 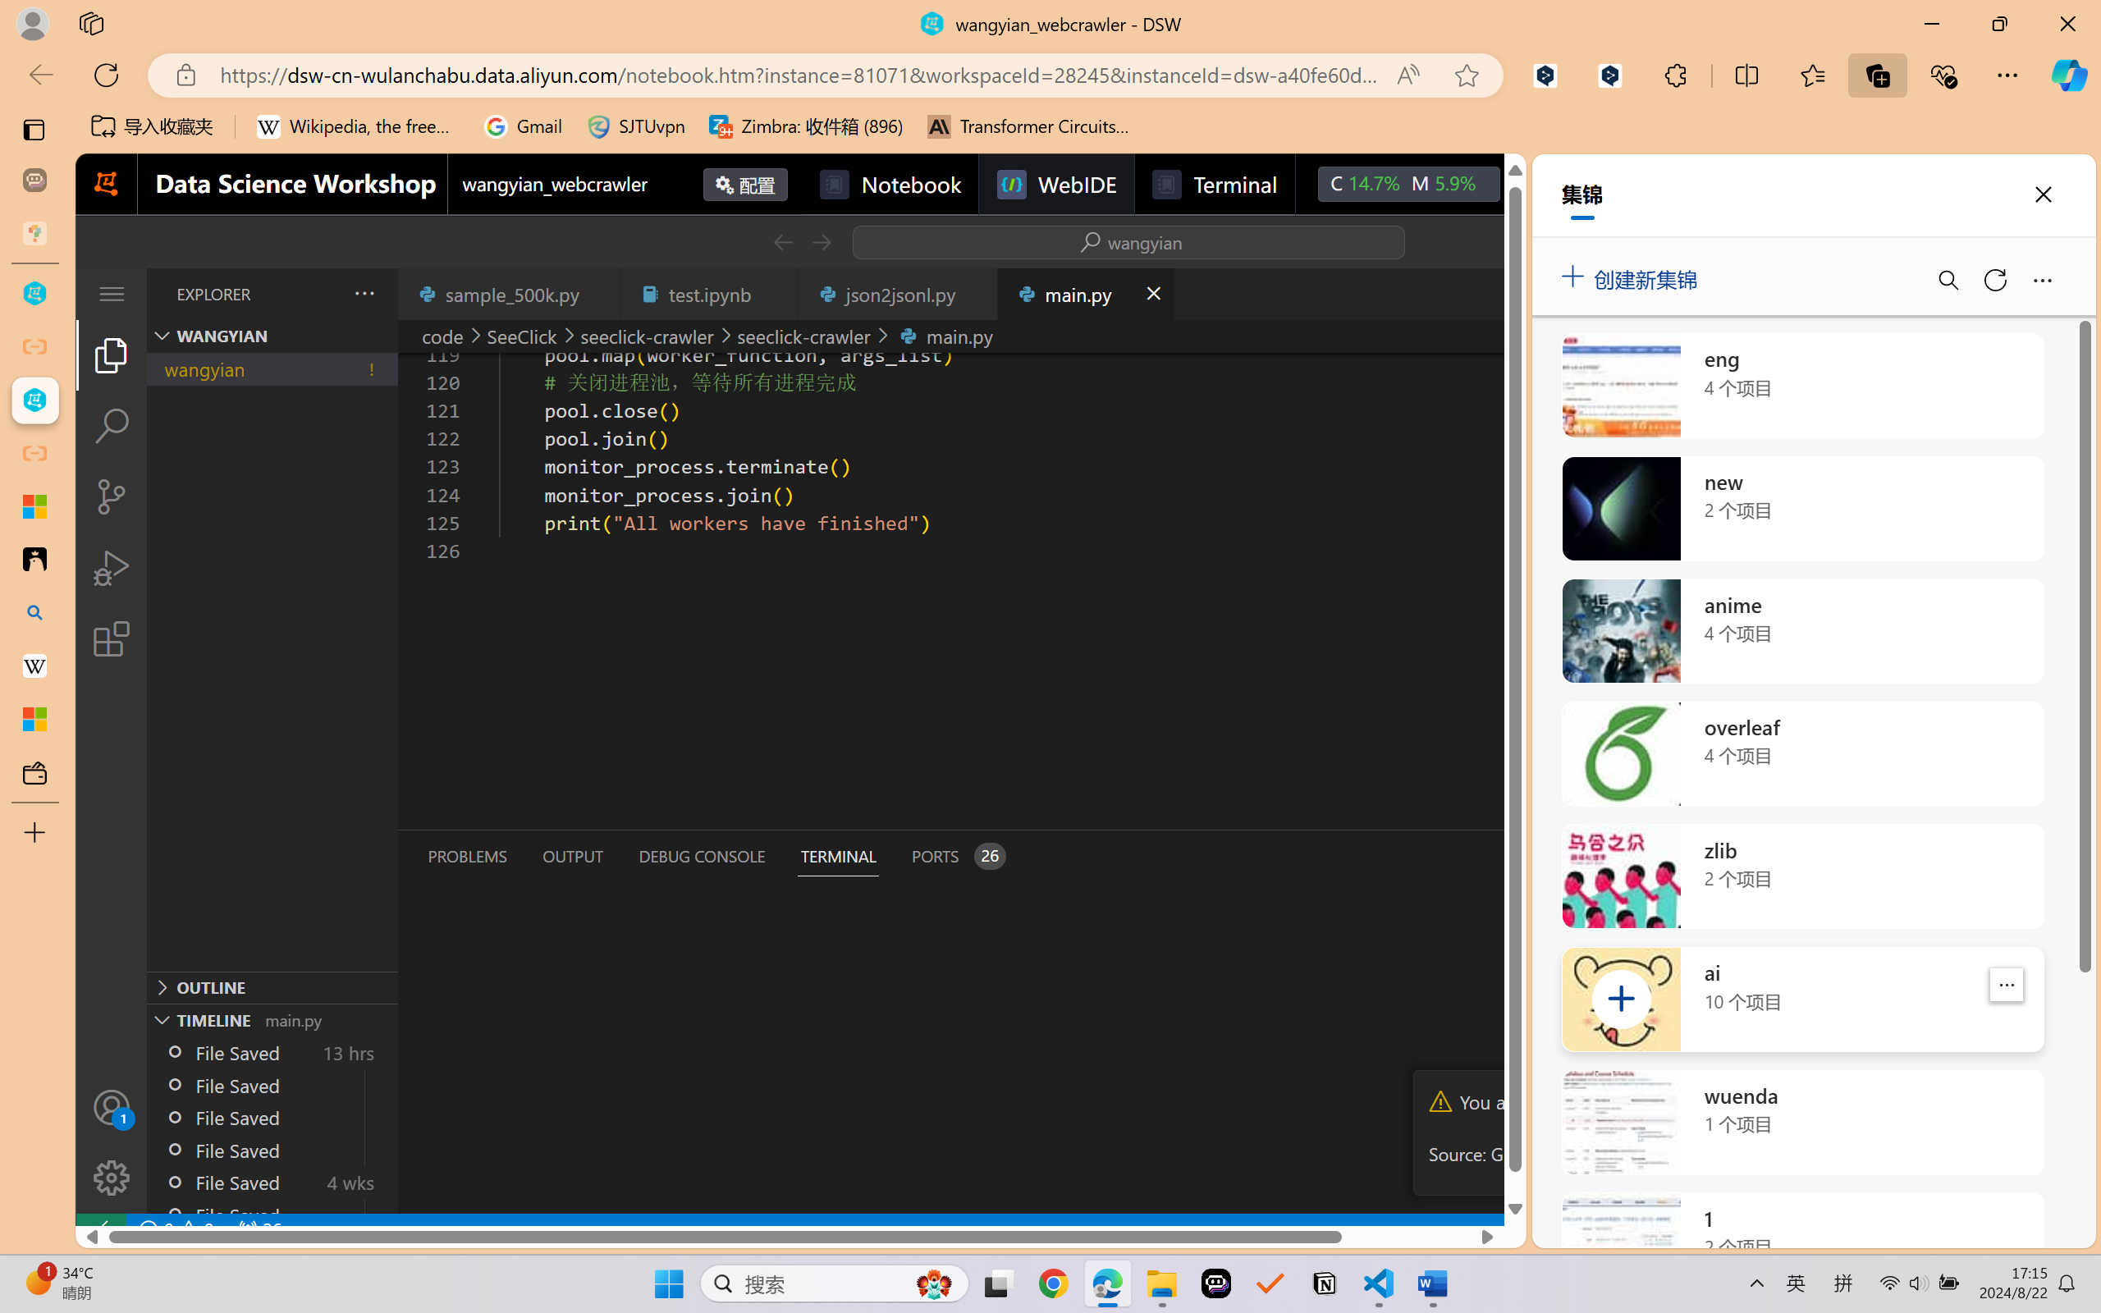 I want to click on Source Control (Ctrl+Shift+G), so click(x=112, y=496).